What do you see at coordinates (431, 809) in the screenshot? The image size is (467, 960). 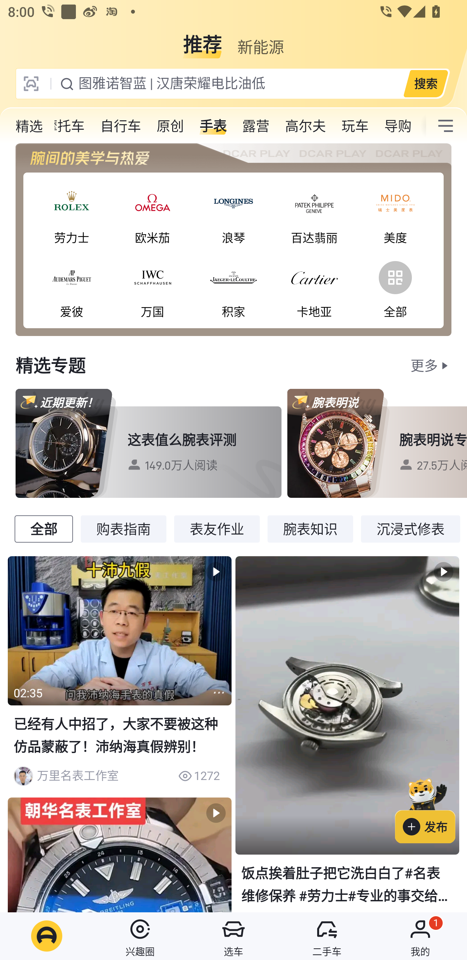 I see `发布` at bounding box center [431, 809].